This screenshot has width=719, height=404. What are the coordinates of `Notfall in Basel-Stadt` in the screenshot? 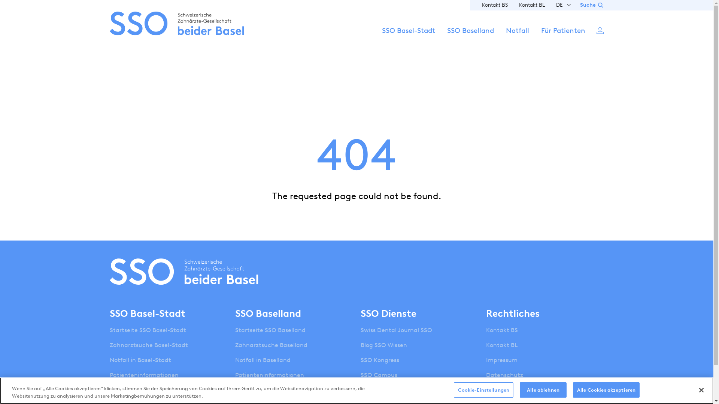 It's located at (140, 360).